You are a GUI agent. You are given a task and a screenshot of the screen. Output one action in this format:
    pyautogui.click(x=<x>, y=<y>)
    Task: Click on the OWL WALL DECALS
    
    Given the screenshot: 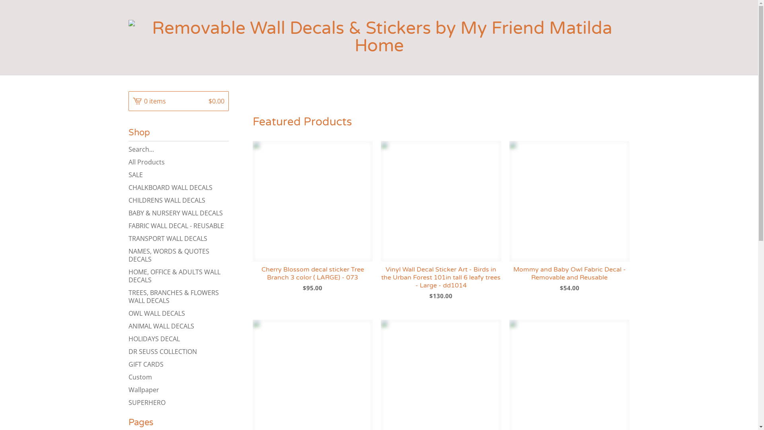 What is the action you would take?
    pyautogui.click(x=178, y=313)
    